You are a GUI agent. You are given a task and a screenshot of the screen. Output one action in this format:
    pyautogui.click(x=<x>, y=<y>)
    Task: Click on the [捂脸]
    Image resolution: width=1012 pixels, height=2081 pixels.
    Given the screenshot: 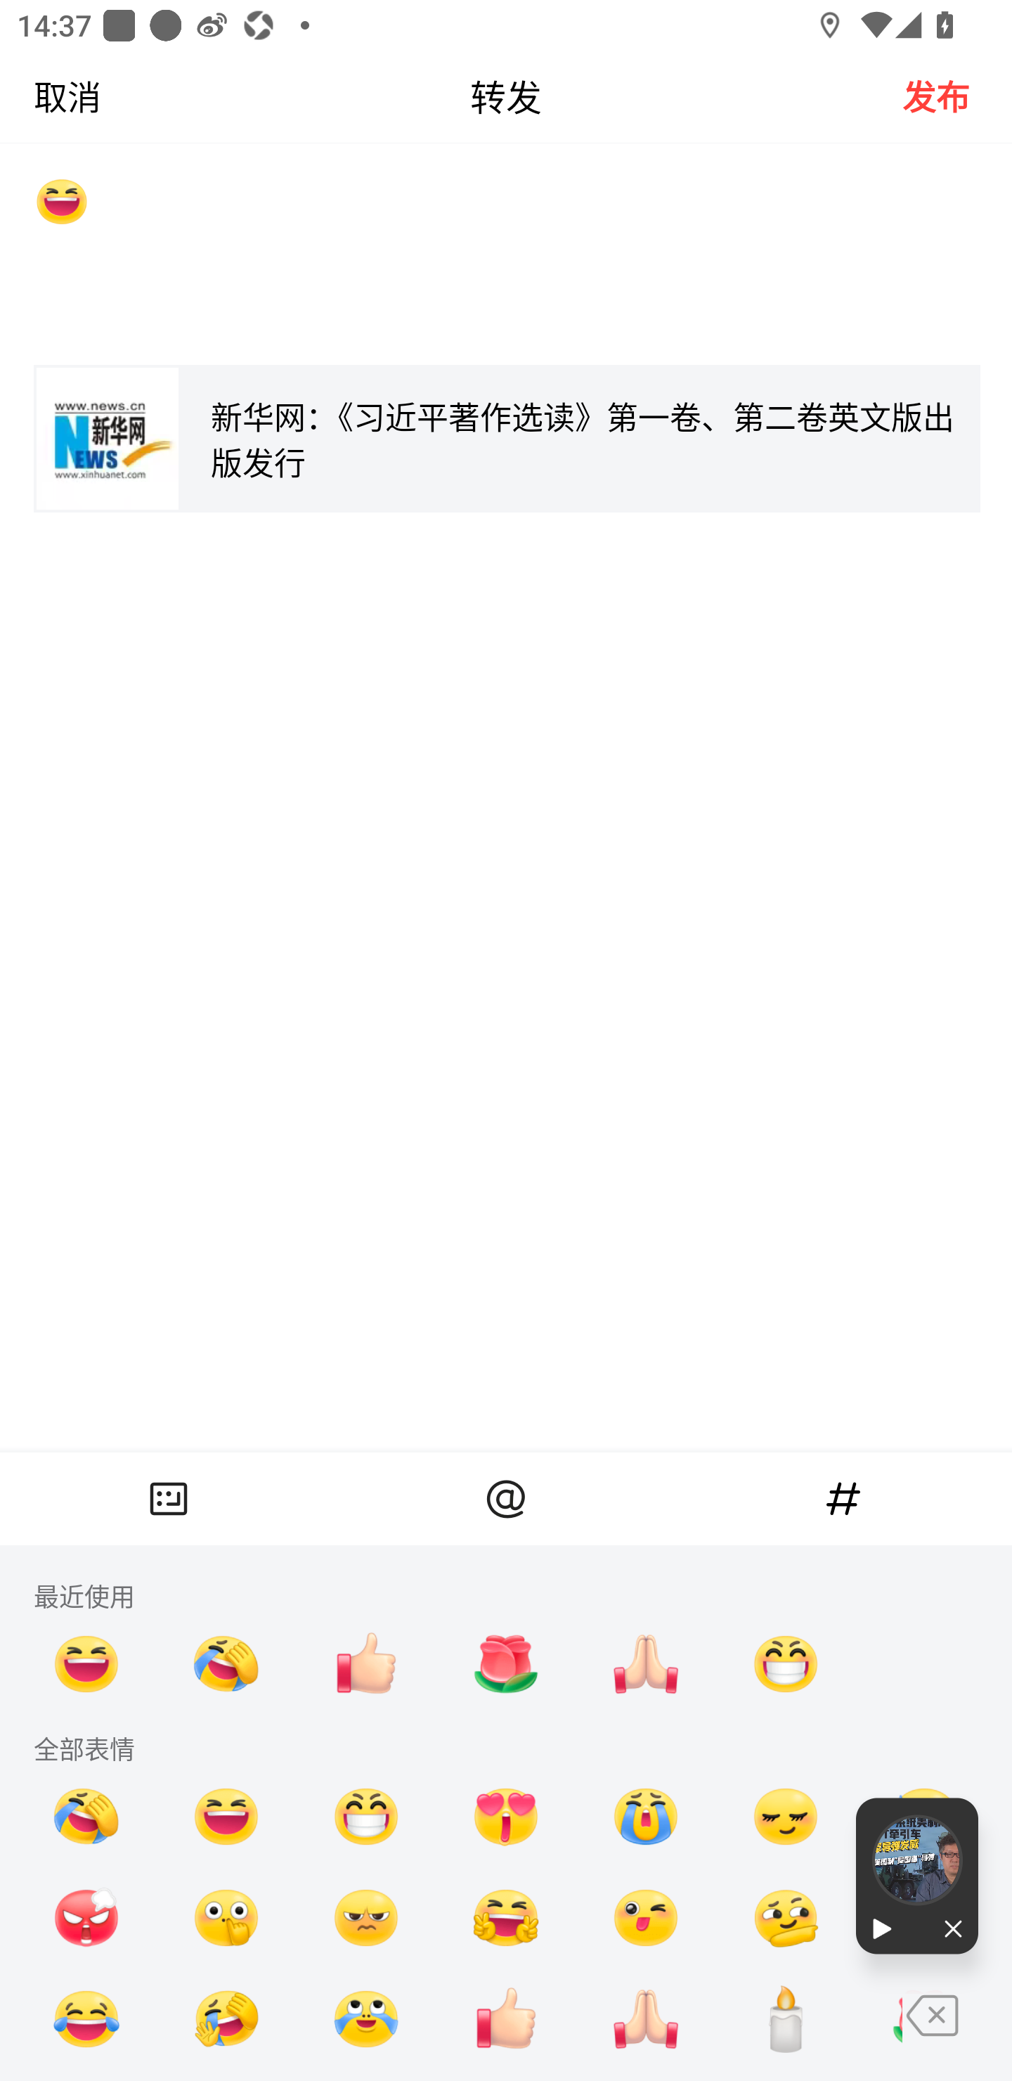 What is the action you would take?
    pyautogui.click(x=226, y=1663)
    